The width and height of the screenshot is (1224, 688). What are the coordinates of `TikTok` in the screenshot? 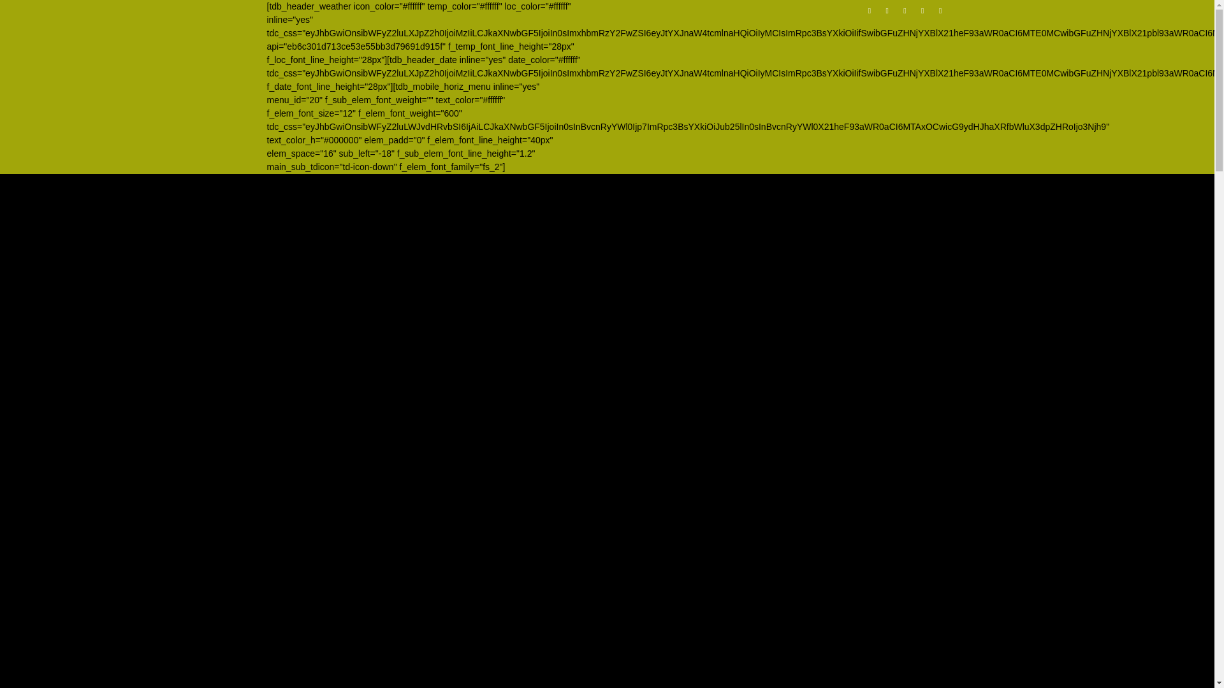 It's located at (904, 13).